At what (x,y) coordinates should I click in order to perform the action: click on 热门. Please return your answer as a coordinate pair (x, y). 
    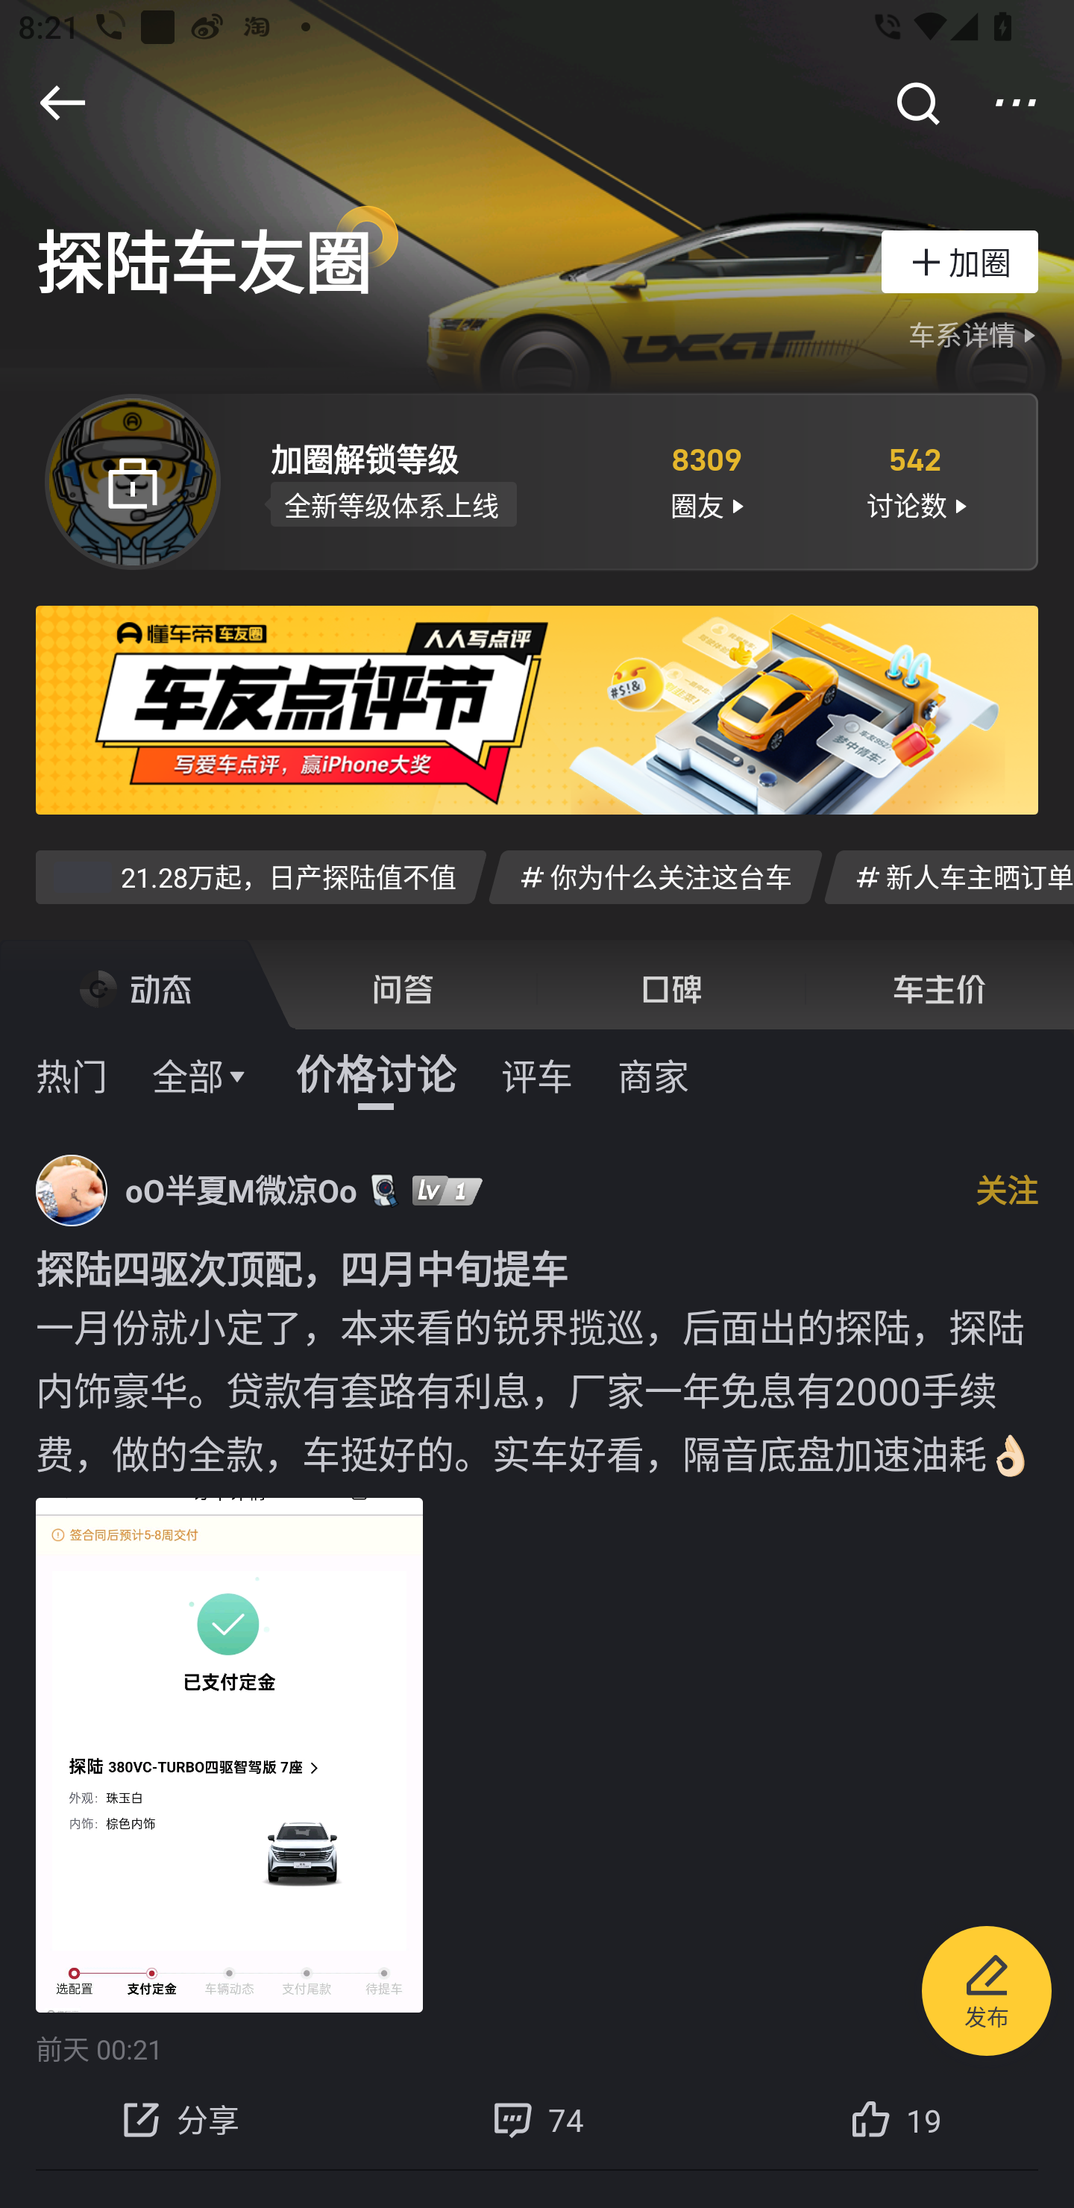
    Looking at the image, I should click on (72, 1074).